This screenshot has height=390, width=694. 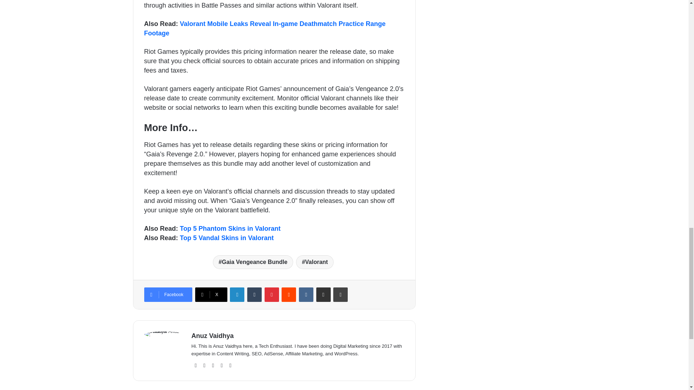 I want to click on Valorant, so click(x=315, y=262).